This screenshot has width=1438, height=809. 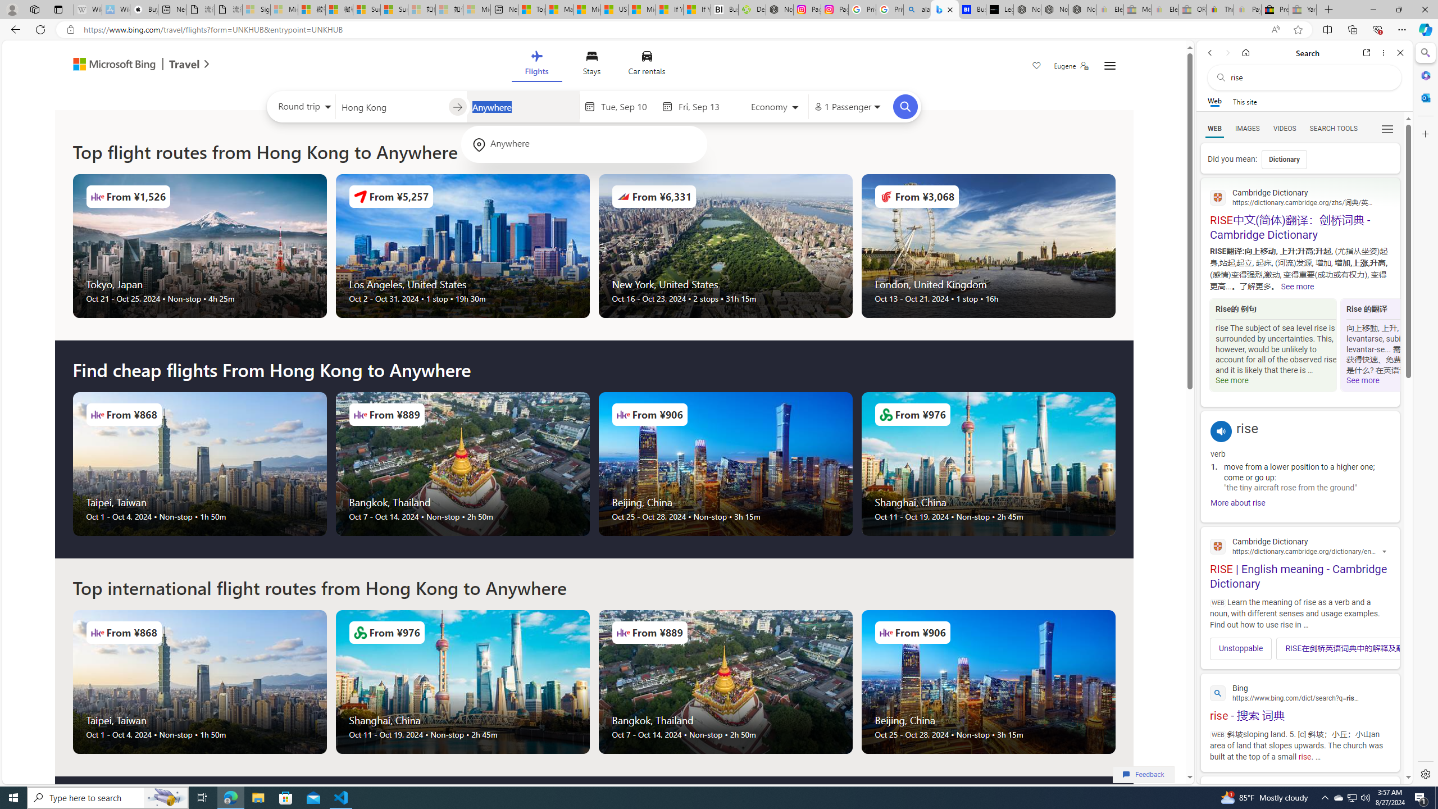 I want to click on Unstoppable, so click(x=1241, y=648).